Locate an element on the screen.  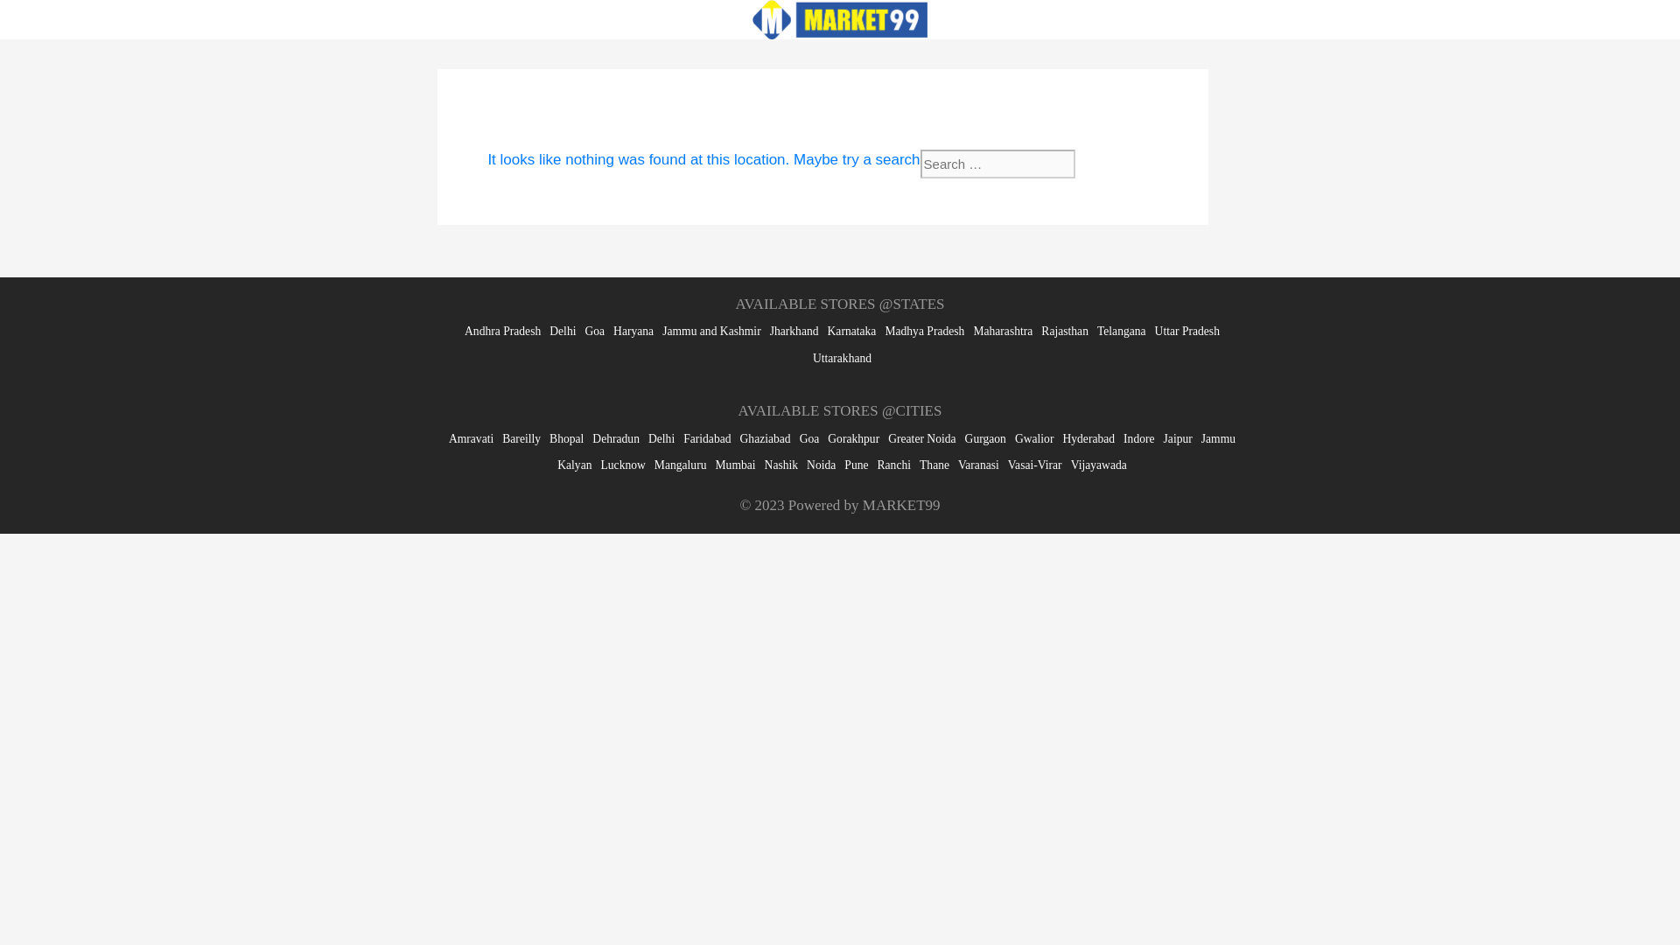
Uttarakhand is located at coordinates (842, 357).